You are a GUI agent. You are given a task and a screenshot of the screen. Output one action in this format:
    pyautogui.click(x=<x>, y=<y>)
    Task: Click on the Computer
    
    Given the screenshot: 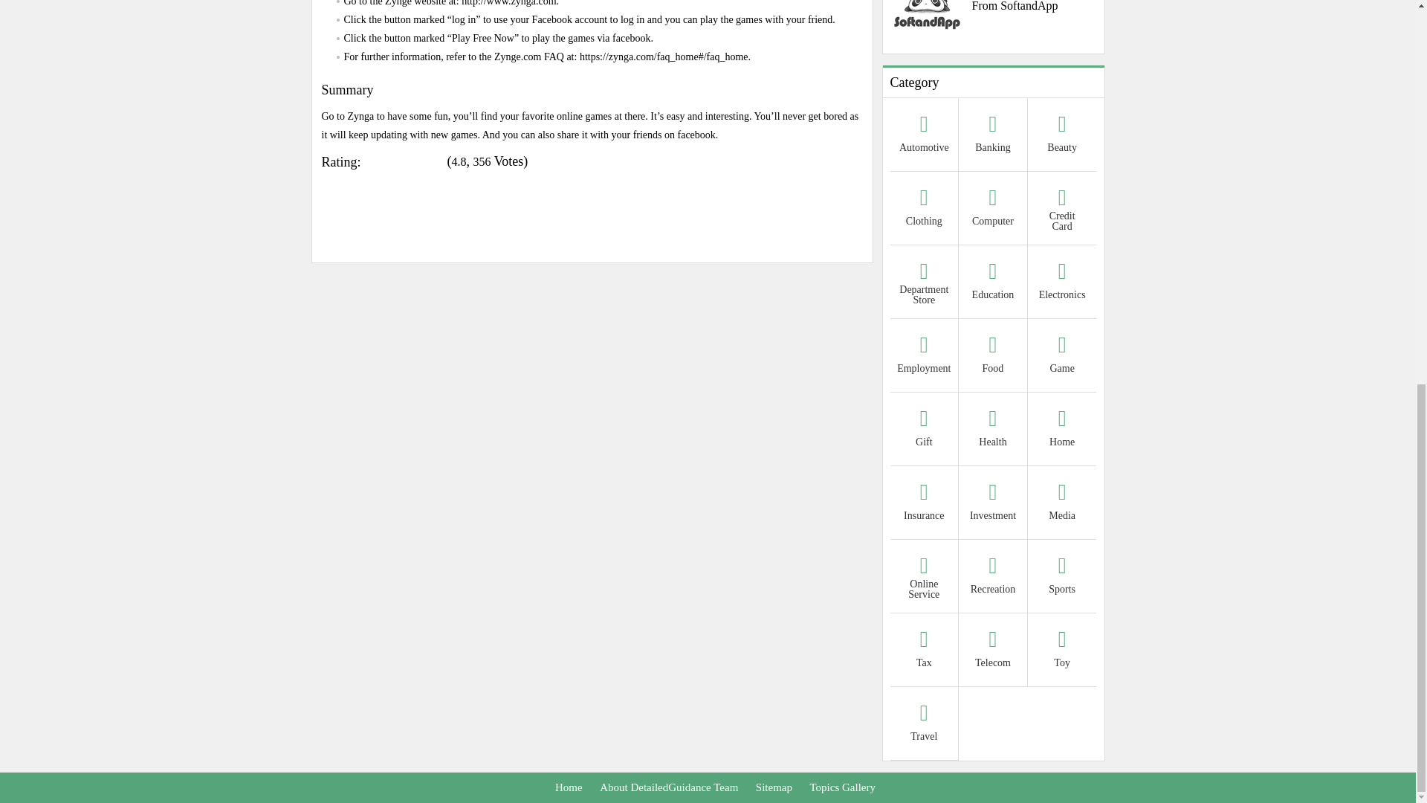 What is the action you would take?
    pyautogui.click(x=993, y=210)
    